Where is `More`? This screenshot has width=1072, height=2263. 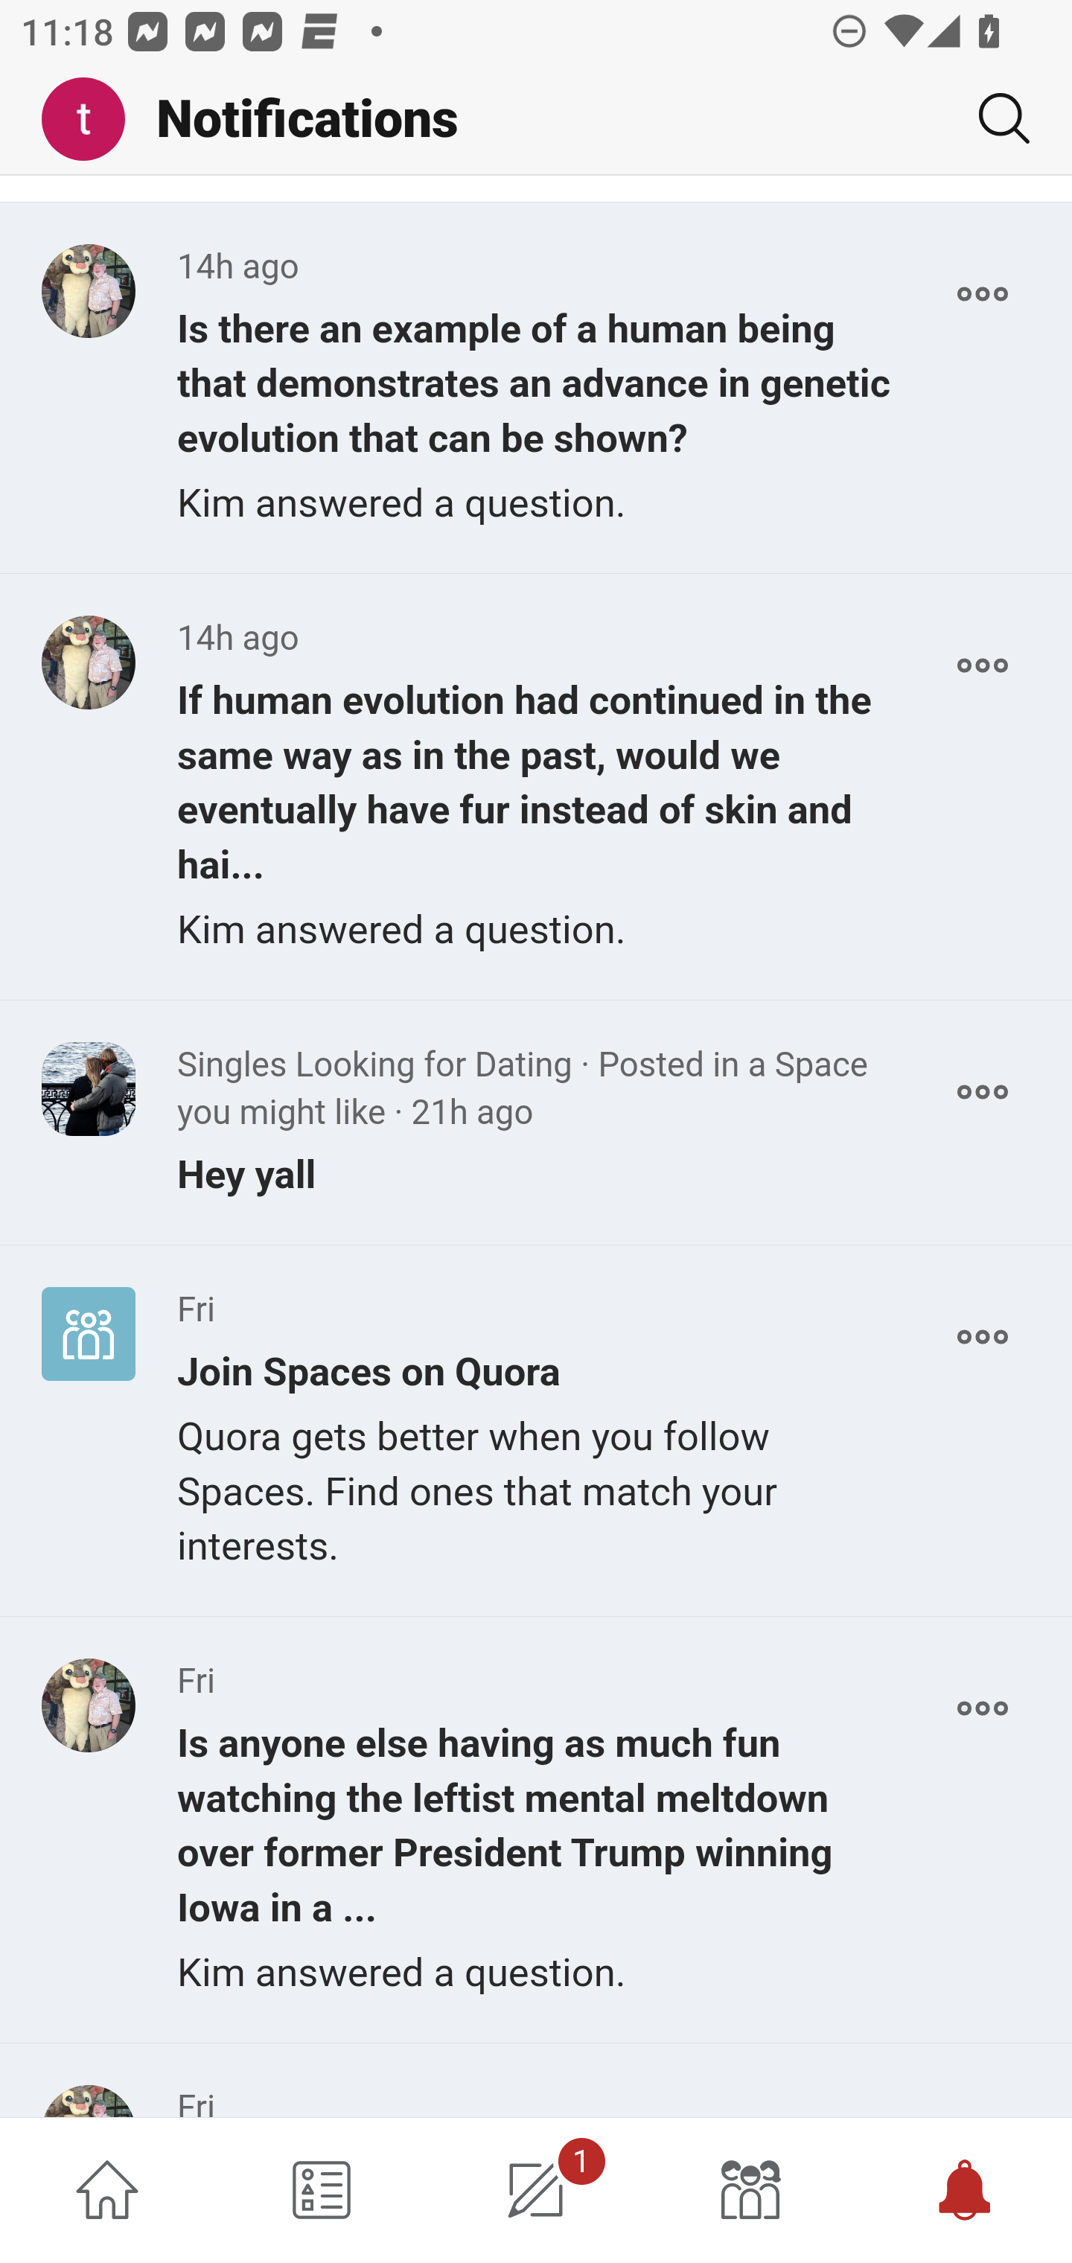
More is located at coordinates (983, 665).